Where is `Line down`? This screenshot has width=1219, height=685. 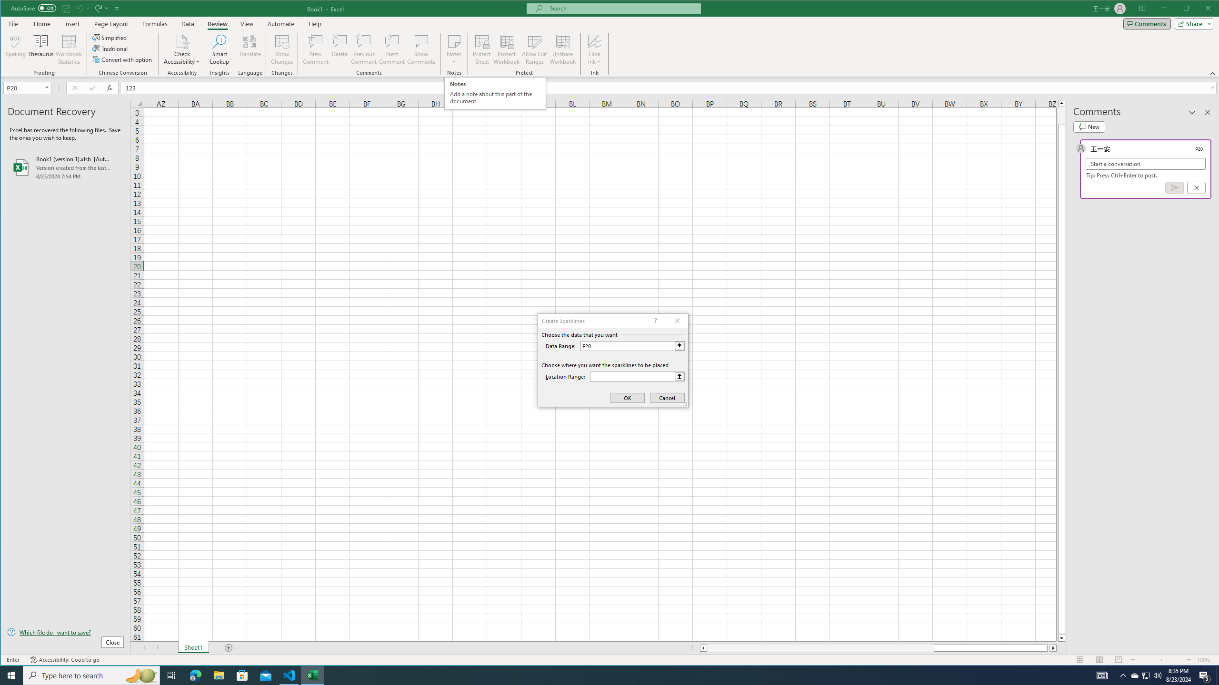 Line down is located at coordinates (1062, 638).